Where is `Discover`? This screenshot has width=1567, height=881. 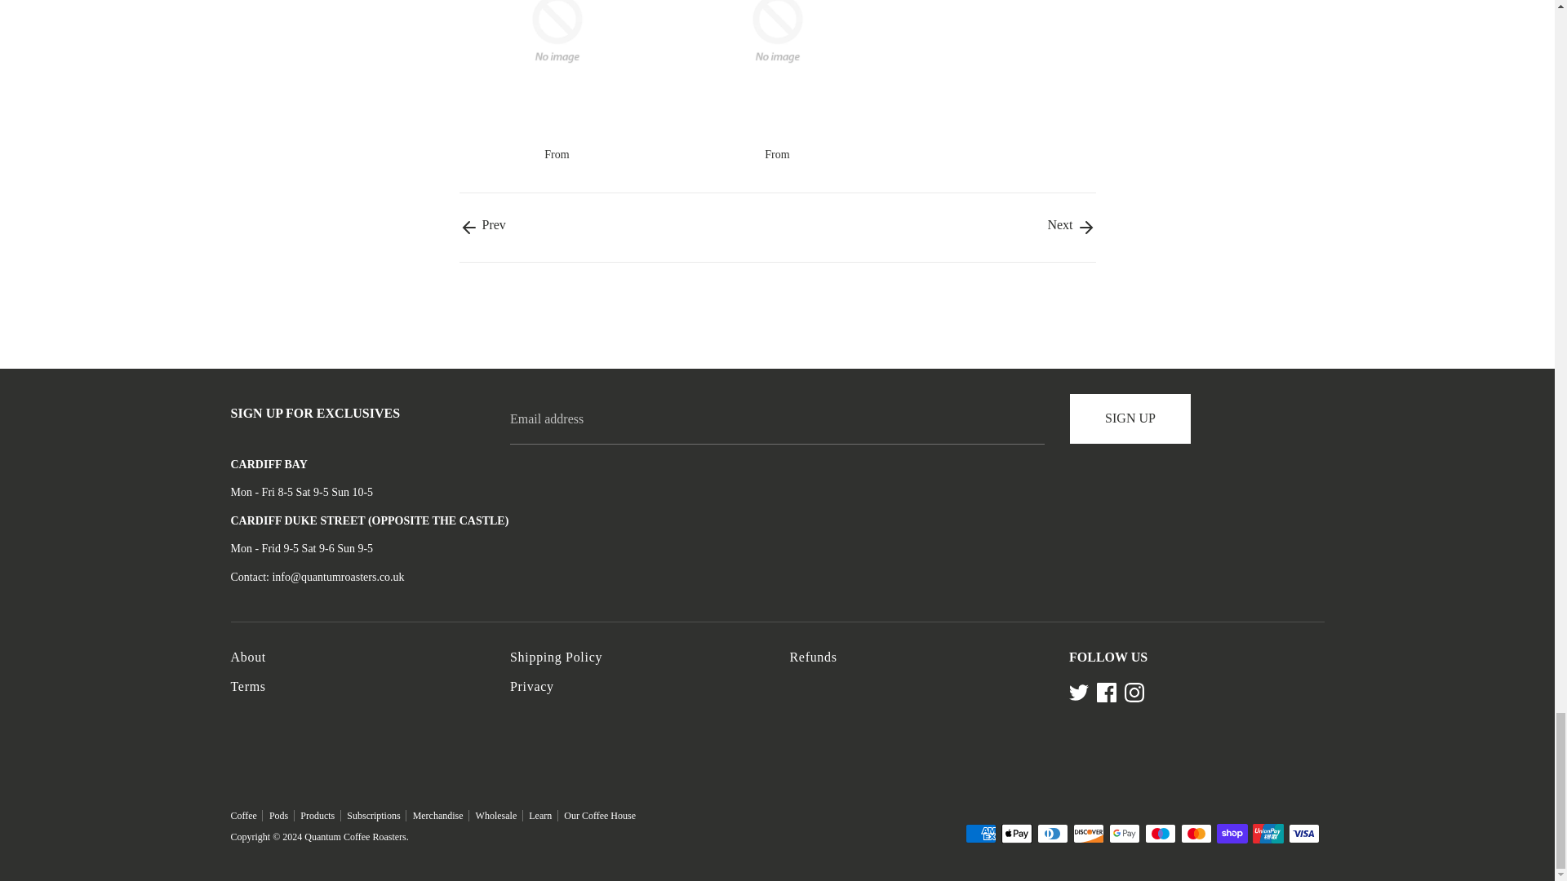
Discover is located at coordinates (1087, 833).